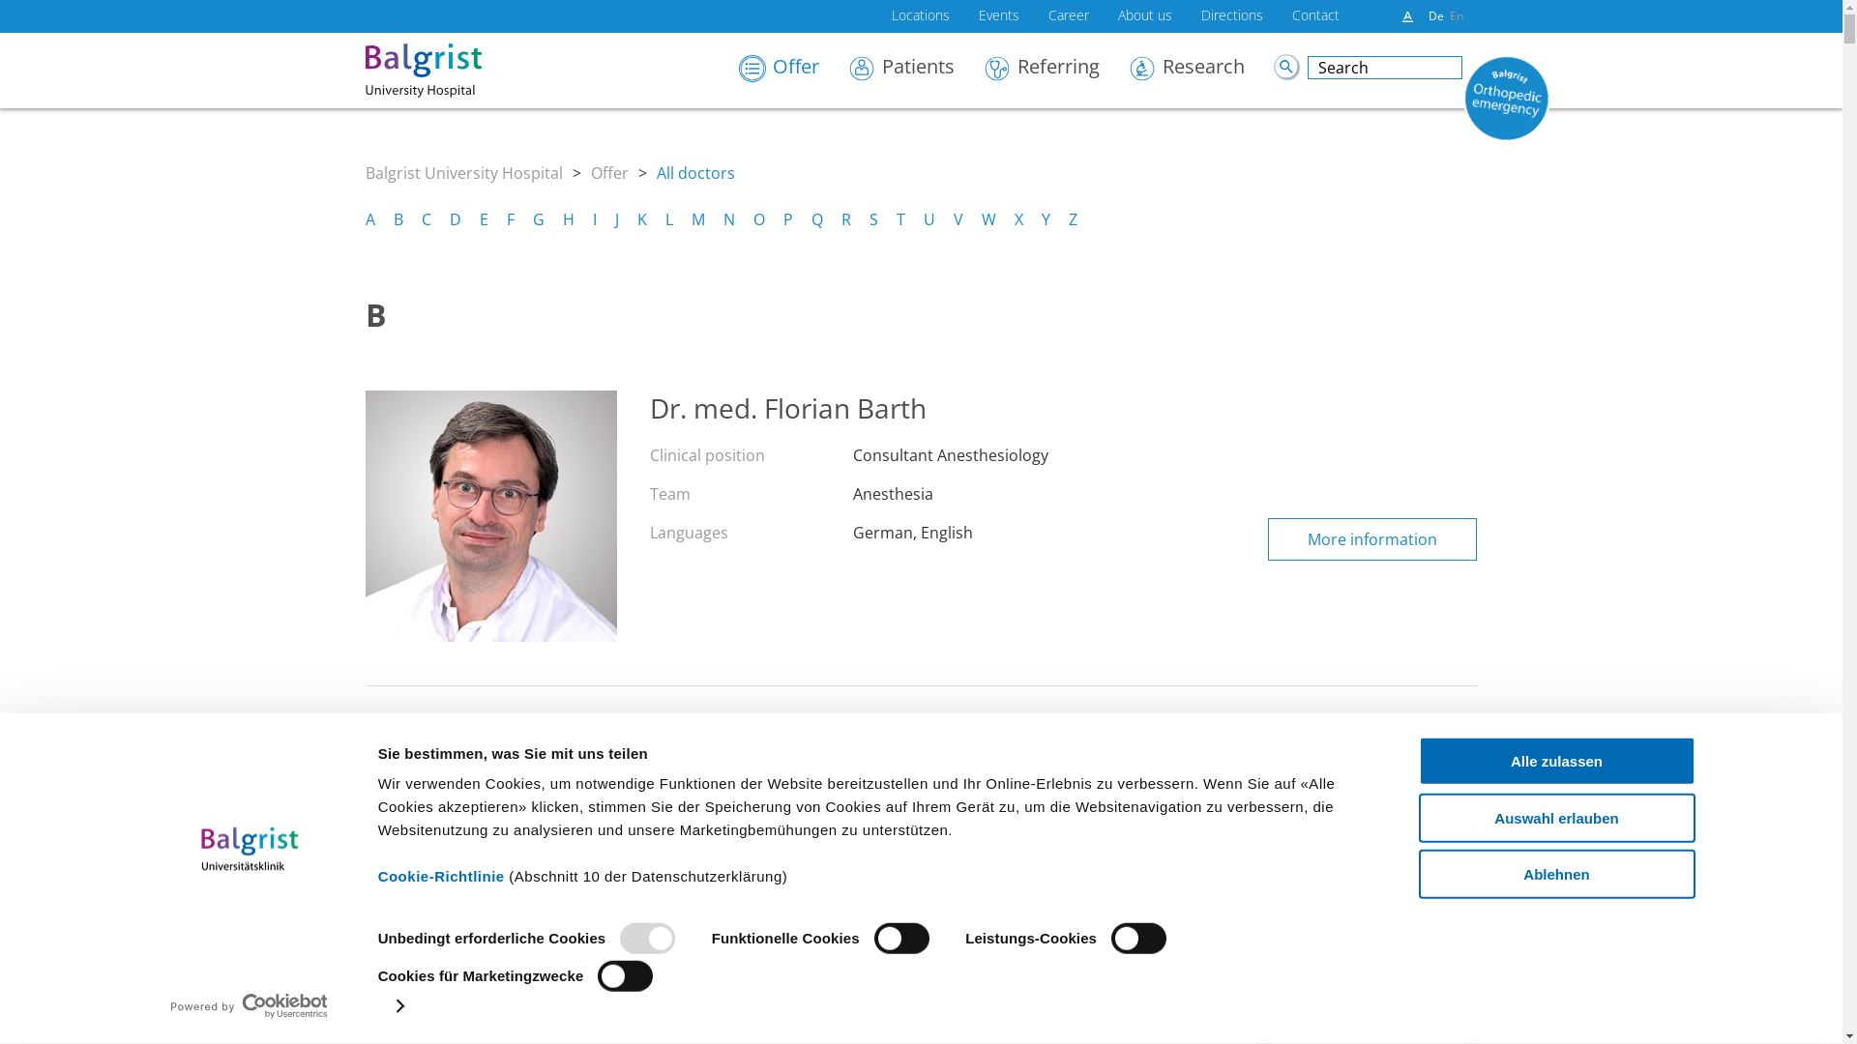 The height and width of the screenshot is (1044, 1857). Describe the element at coordinates (1287, 68) in the screenshot. I see ` ` at that location.